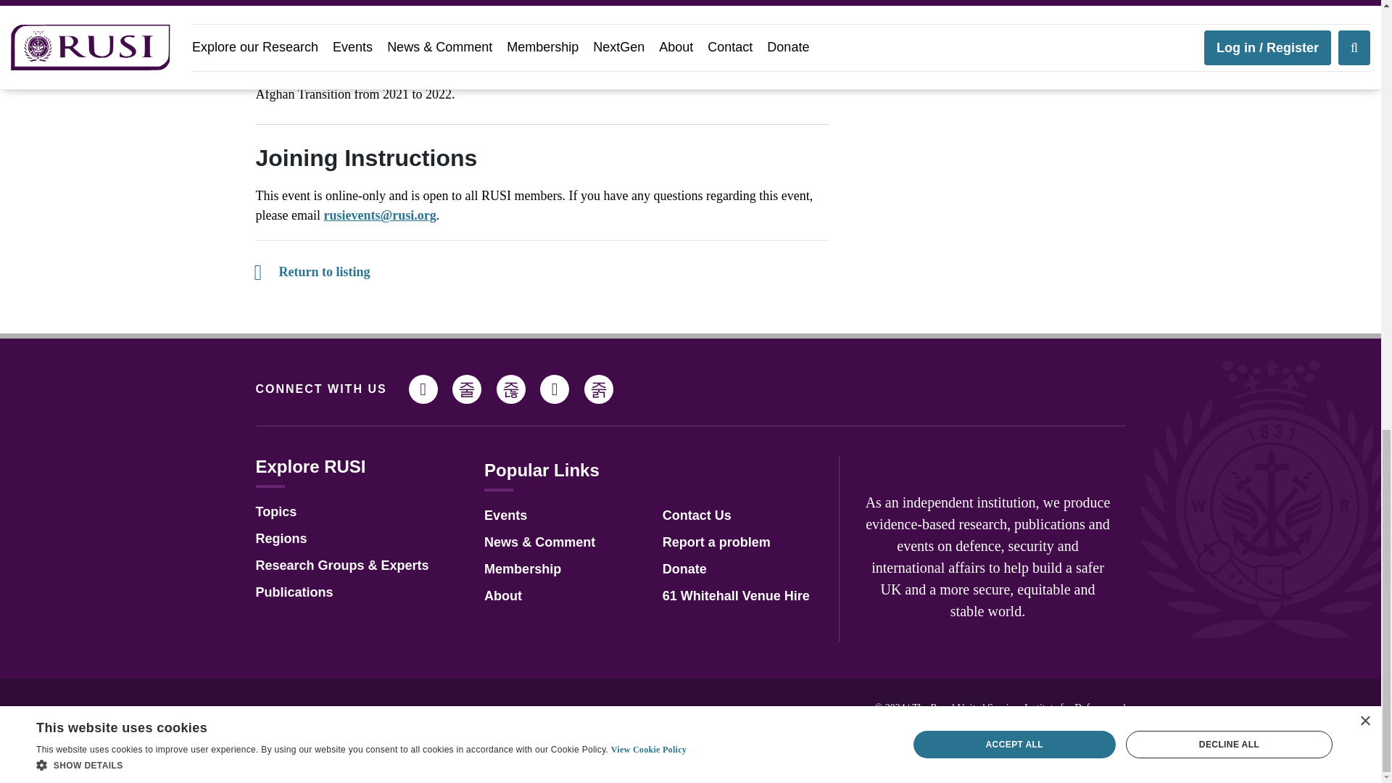 This screenshot has height=783, width=1392. What do you see at coordinates (716, 542) in the screenshot?
I see `Report a problem hotjar survey` at bounding box center [716, 542].